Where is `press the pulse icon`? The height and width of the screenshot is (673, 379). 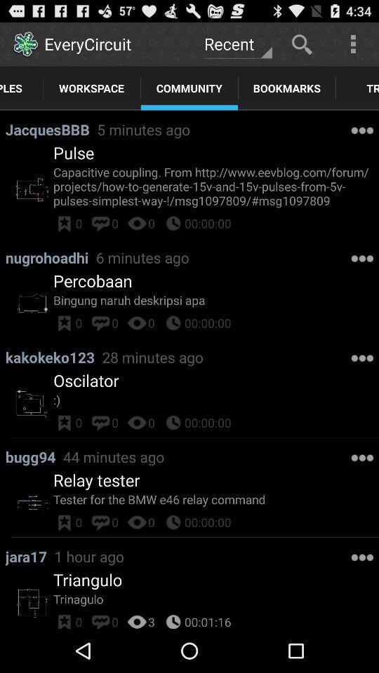
press the pulse icon is located at coordinates (74, 153).